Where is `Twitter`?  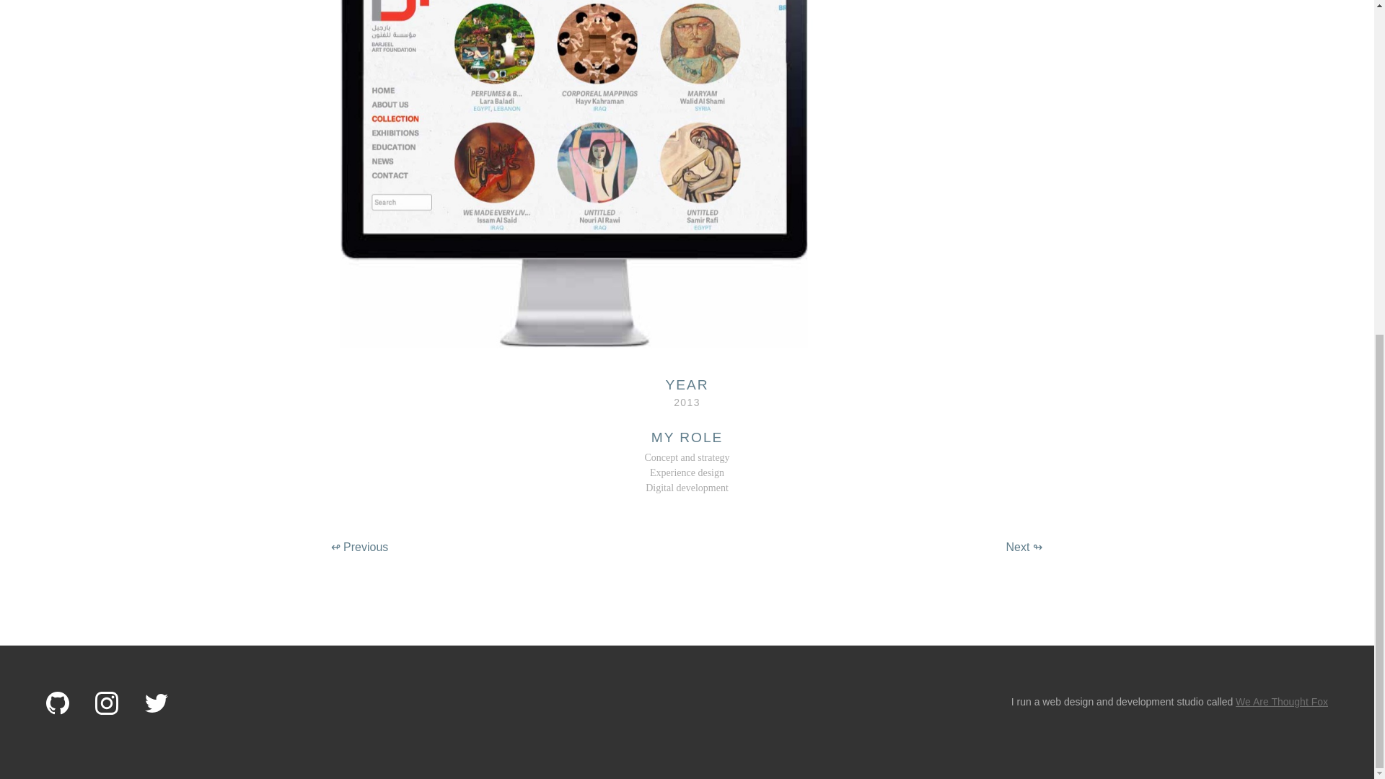 Twitter is located at coordinates (156, 704).